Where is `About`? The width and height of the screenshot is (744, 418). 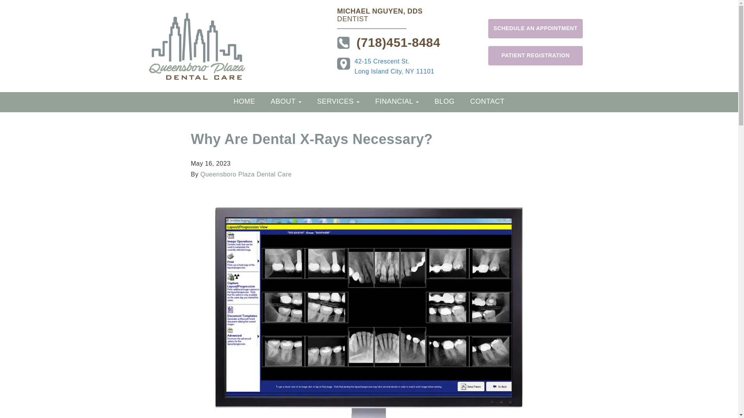 About is located at coordinates (286, 101).